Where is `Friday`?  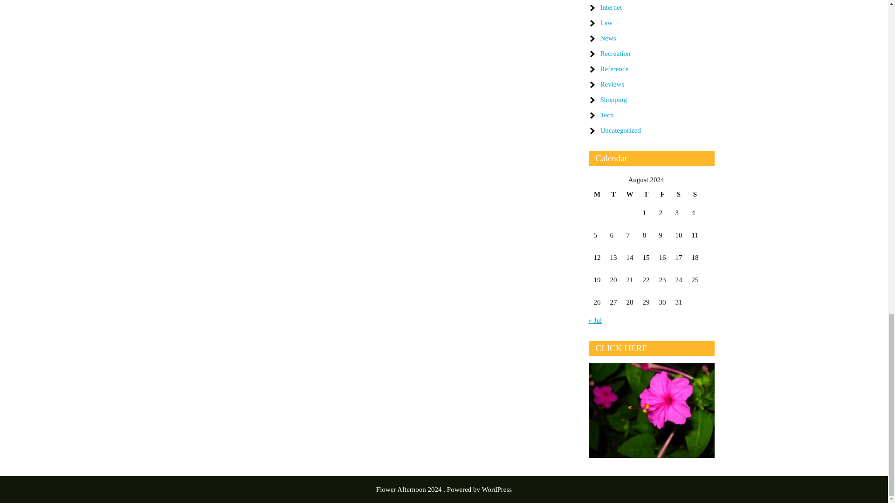 Friday is located at coordinates (662, 194).